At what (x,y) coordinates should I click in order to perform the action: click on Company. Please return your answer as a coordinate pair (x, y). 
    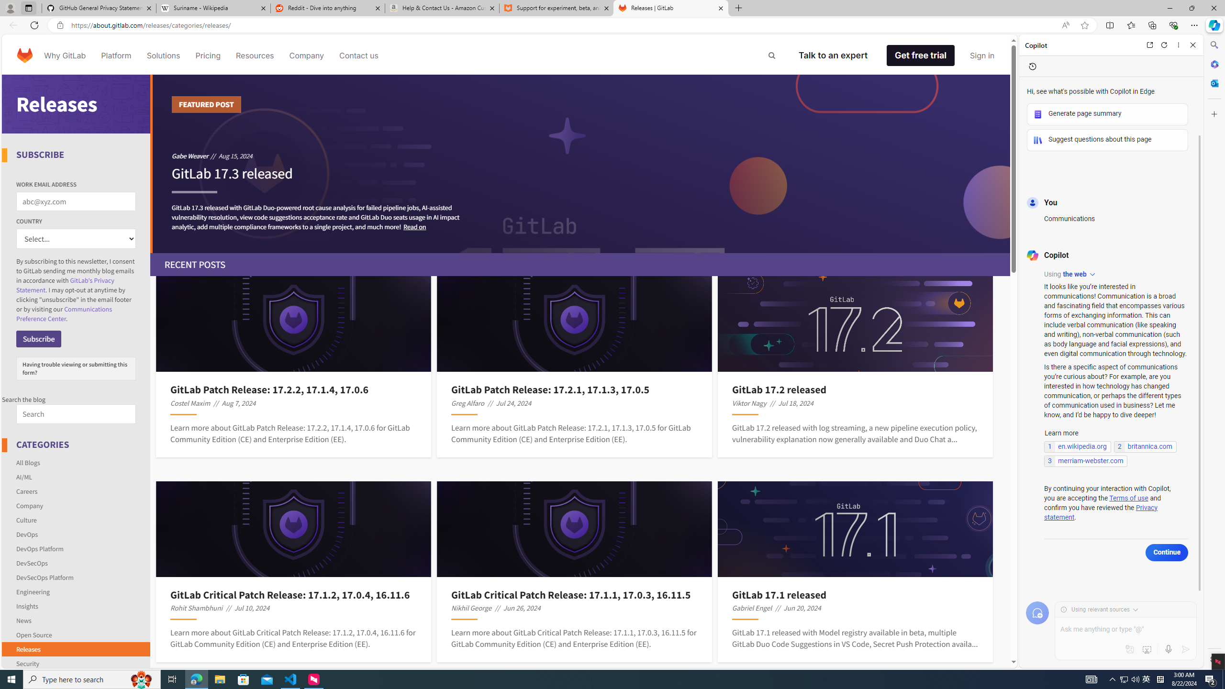
    Looking at the image, I should click on (307, 56).